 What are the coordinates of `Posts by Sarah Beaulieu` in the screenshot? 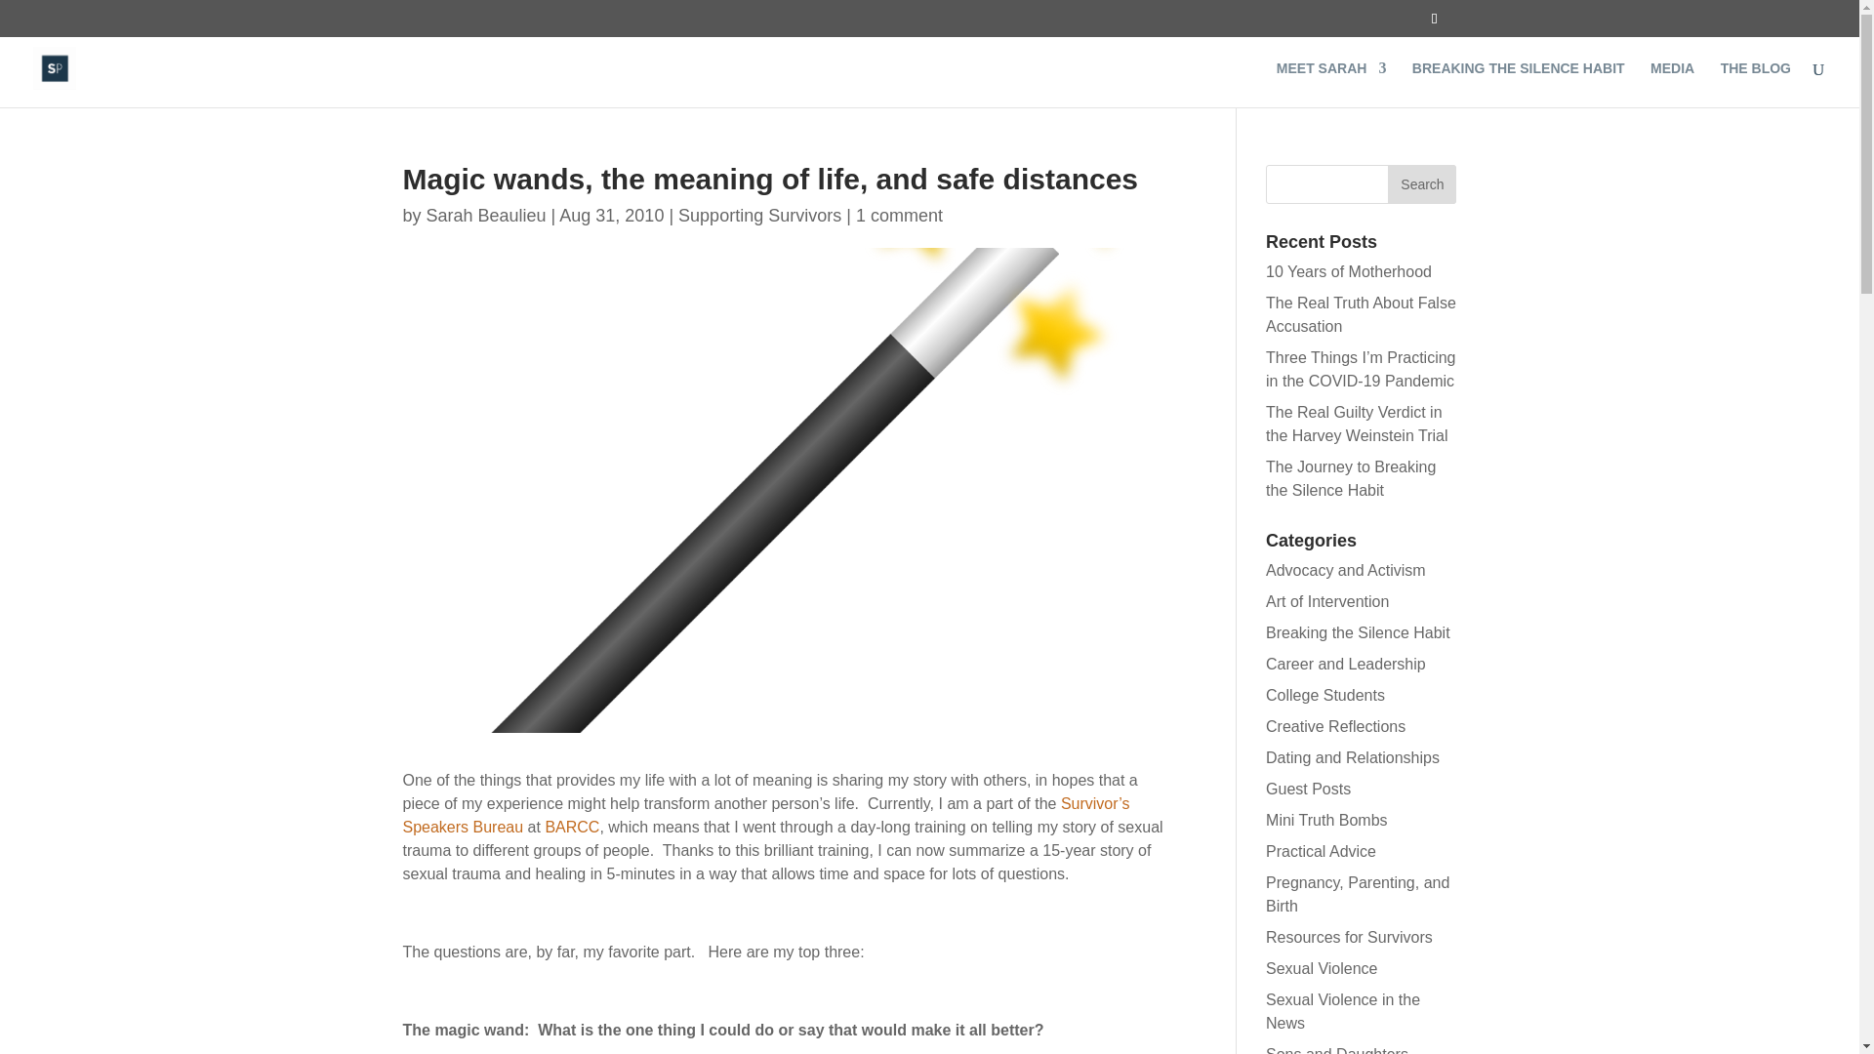 It's located at (486, 215).